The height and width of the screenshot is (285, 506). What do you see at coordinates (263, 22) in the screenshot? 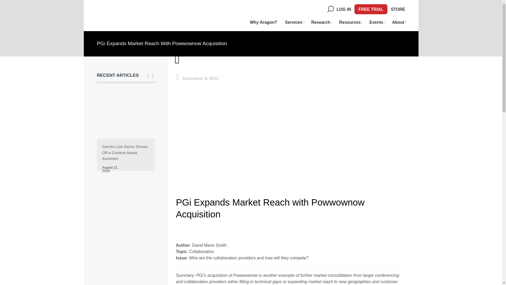
I see `Why Aragon?` at bounding box center [263, 22].